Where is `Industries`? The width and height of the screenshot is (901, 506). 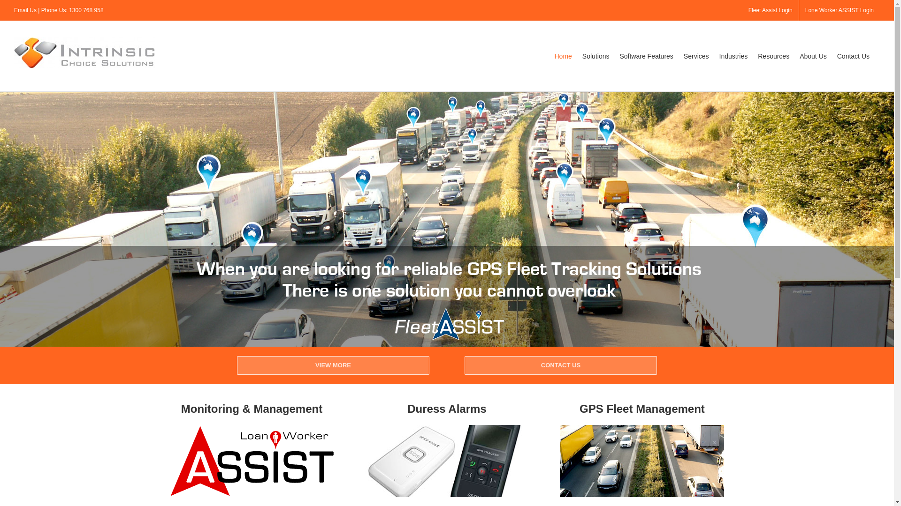 Industries is located at coordinates (734, 56).